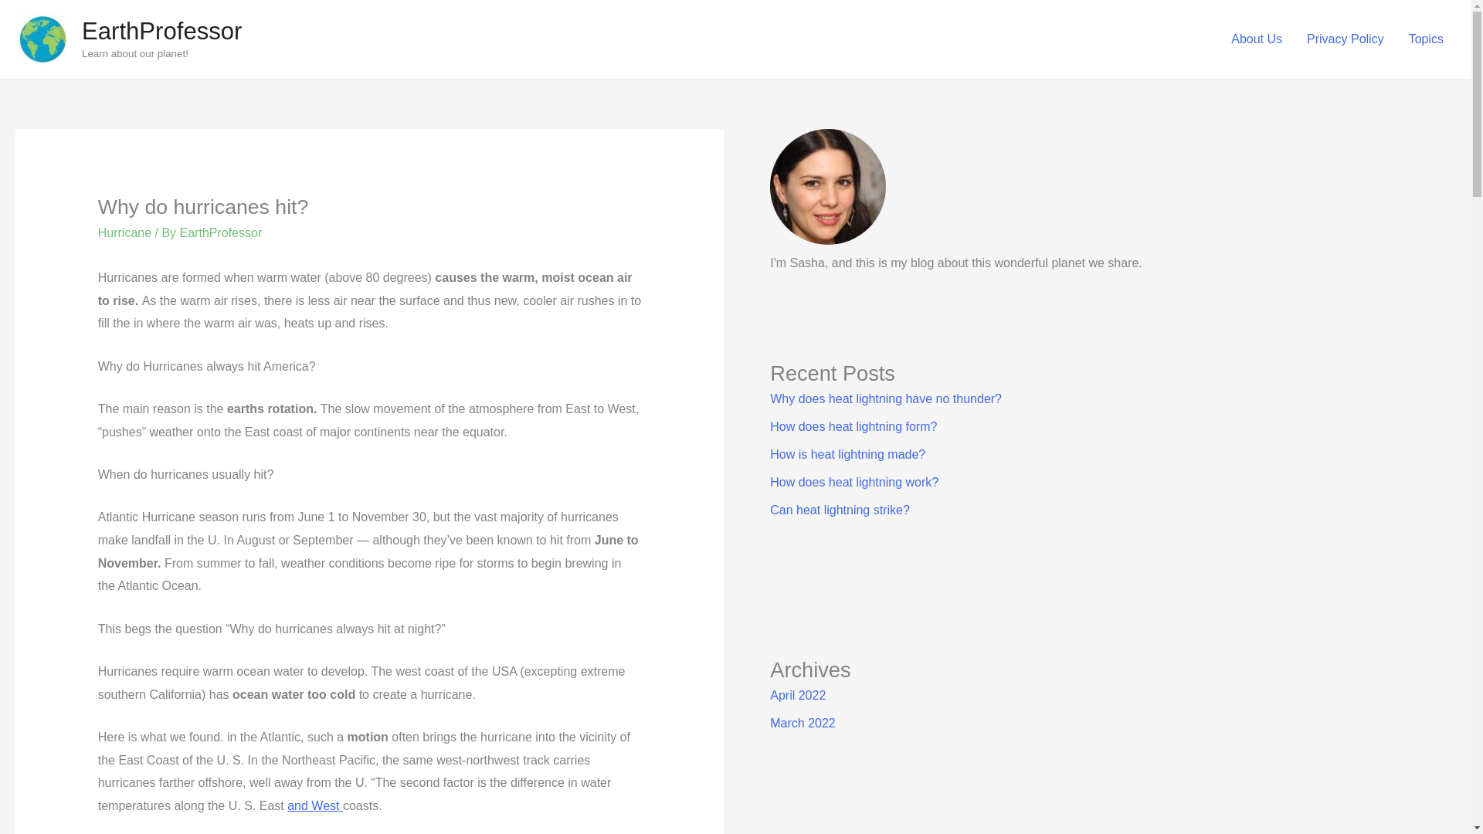 This screenshot has height=834, width=1483. Describe the element at coordinates (854, 482) in the screenshot. I see `How does heat lightning work?` at that location.